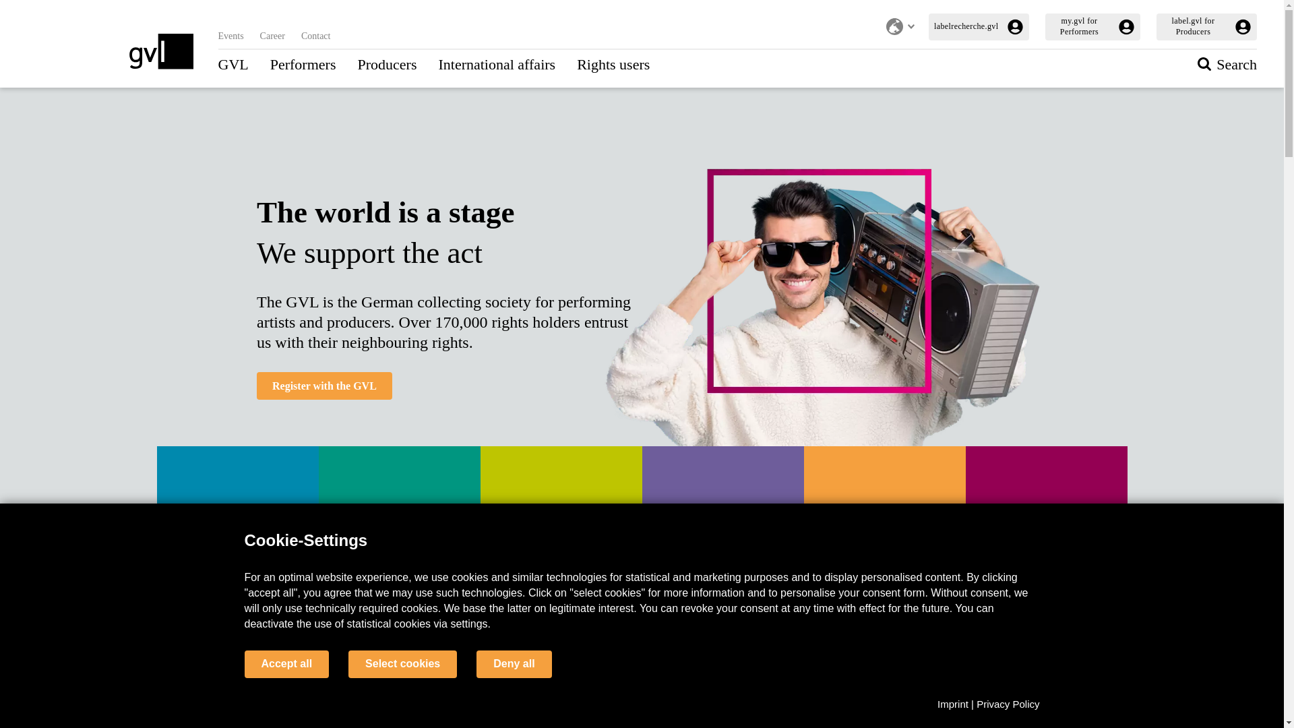  What do you see at coordinates (496, 65) in the screenshot?
I see `International affairs` at bounding box center [496, 65].